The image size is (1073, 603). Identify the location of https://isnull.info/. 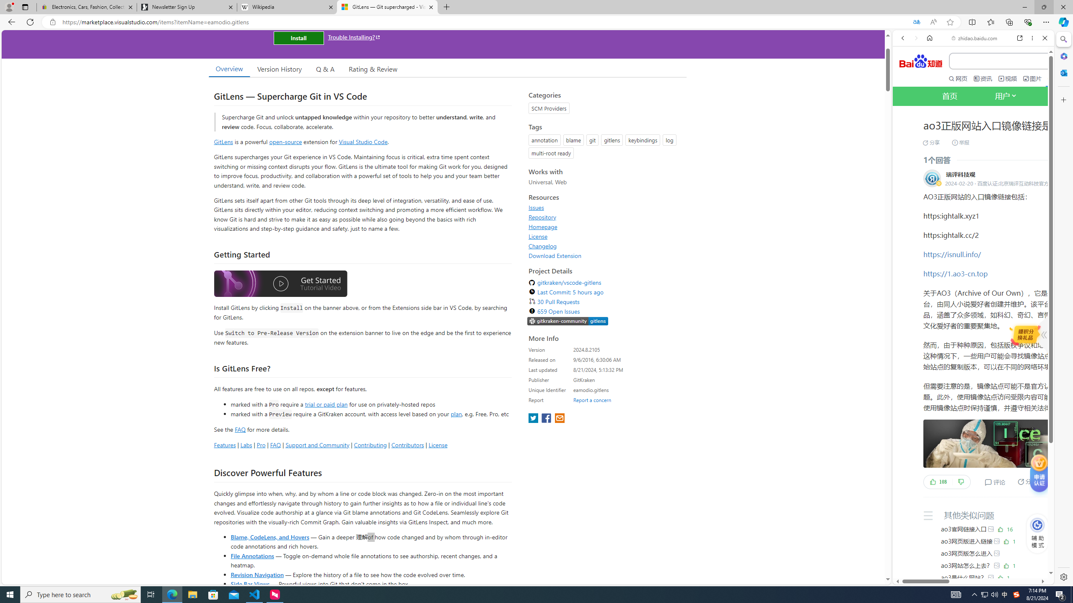
(952, 254).